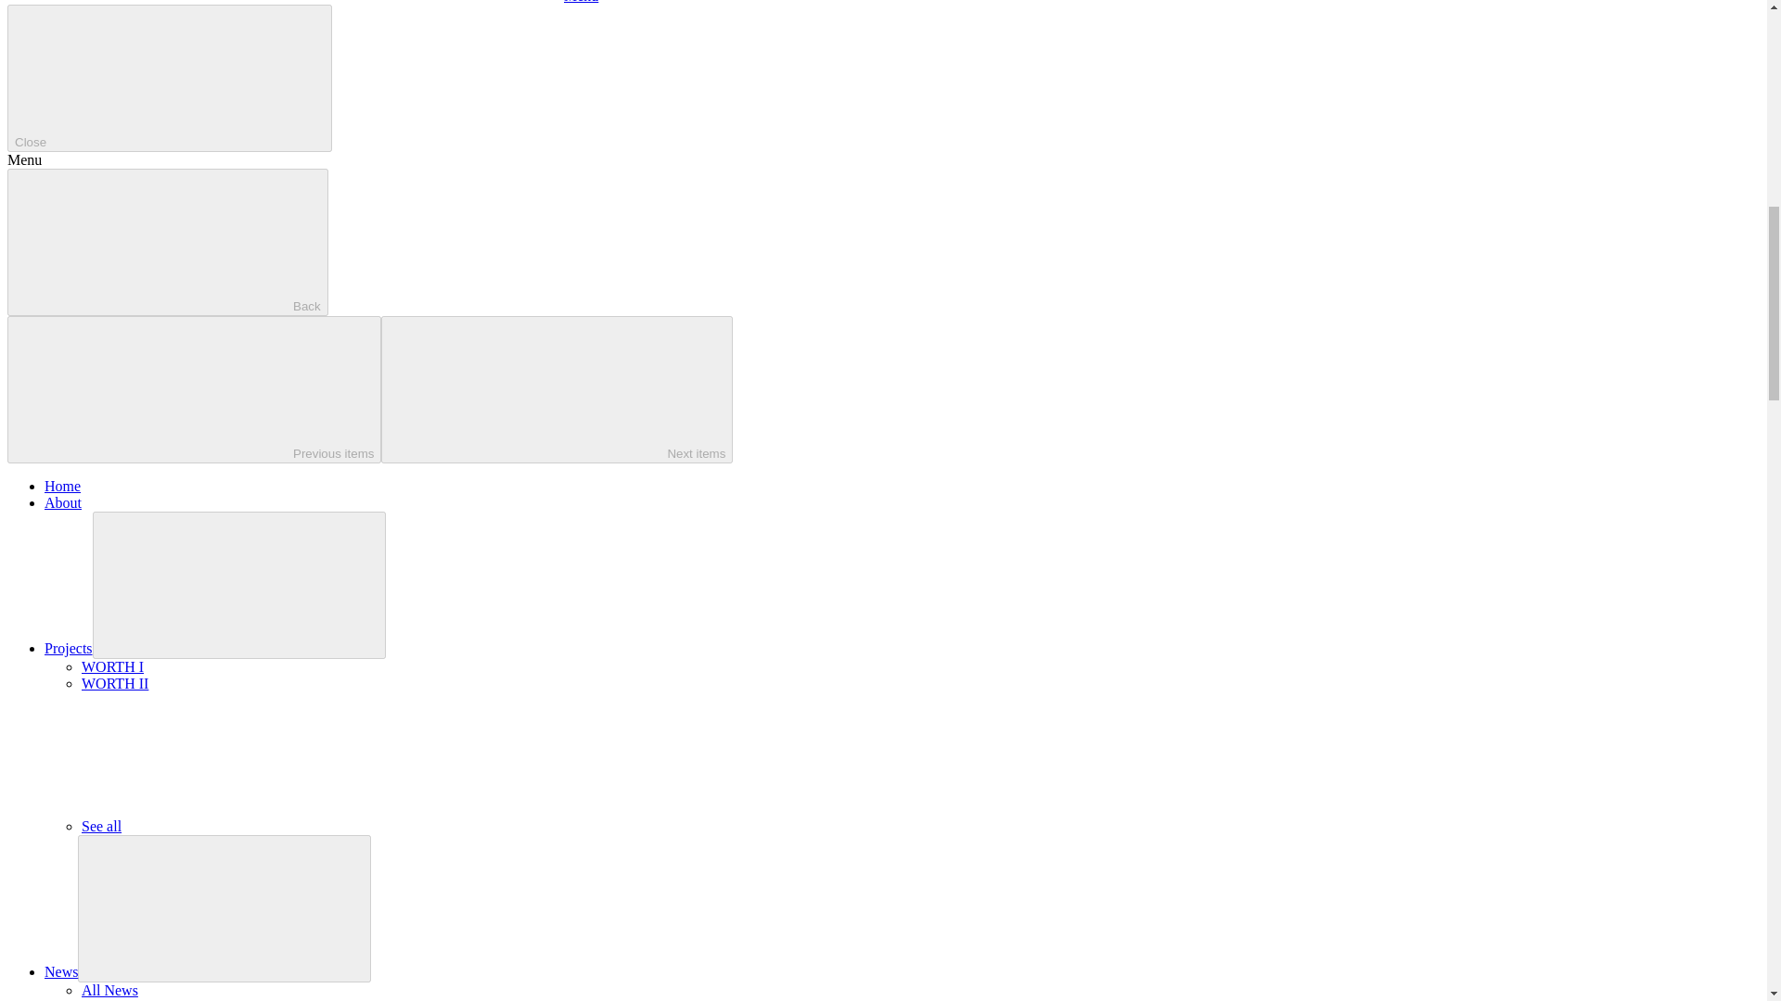  I want to click on Projects, so click(69, 649).